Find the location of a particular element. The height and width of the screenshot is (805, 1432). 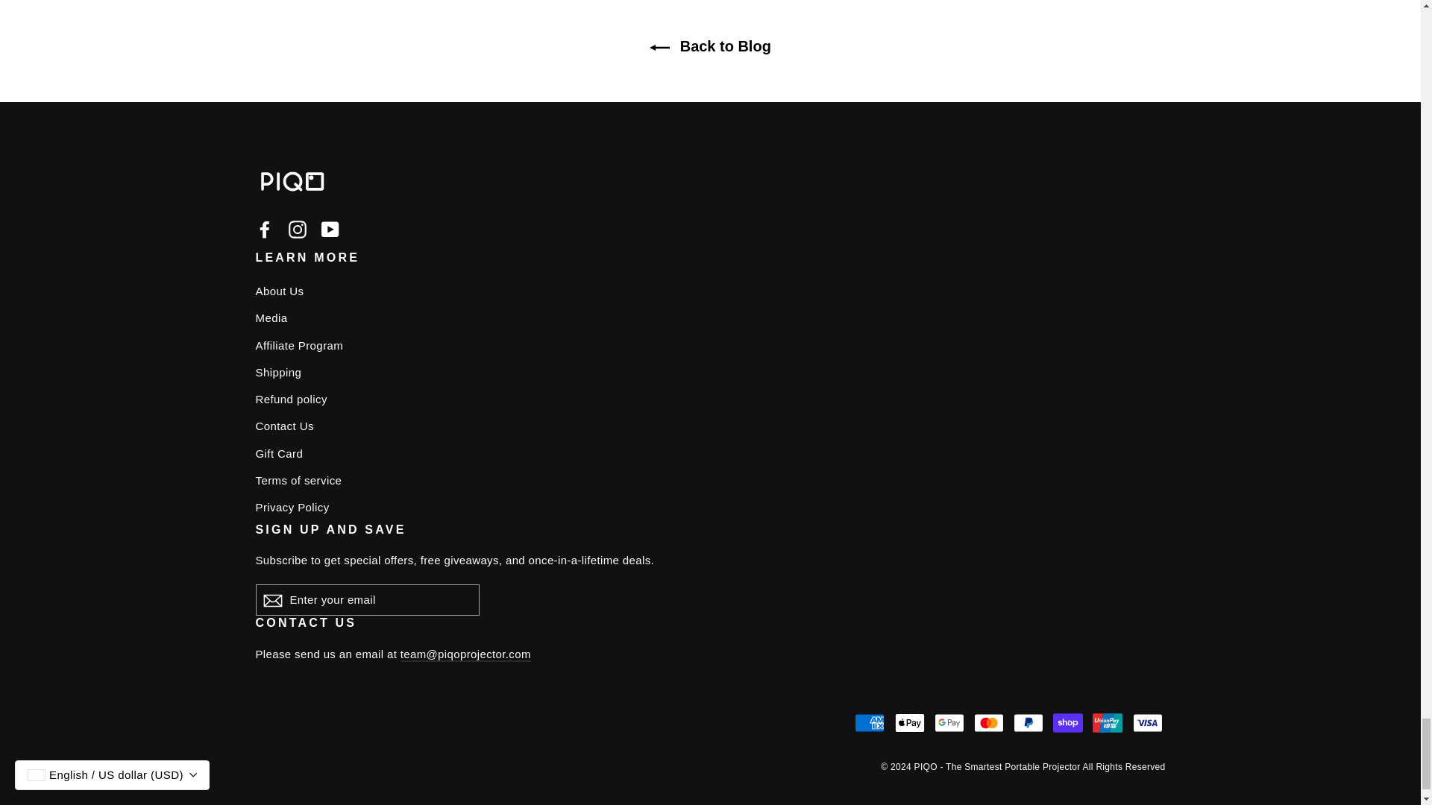

PIQO - The Smartest Portable Projector on YouTube is located at coordinates (330, 228).